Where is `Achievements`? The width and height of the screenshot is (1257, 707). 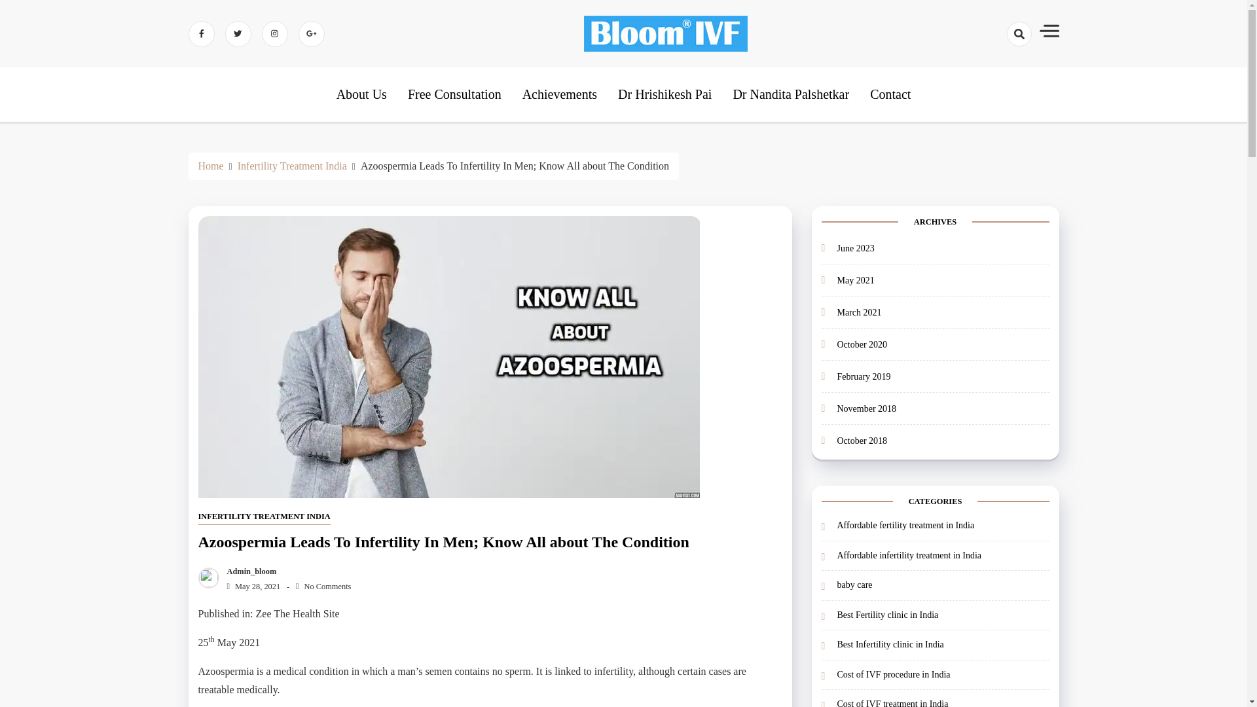
Achievements is located at coordinates (560, 94).